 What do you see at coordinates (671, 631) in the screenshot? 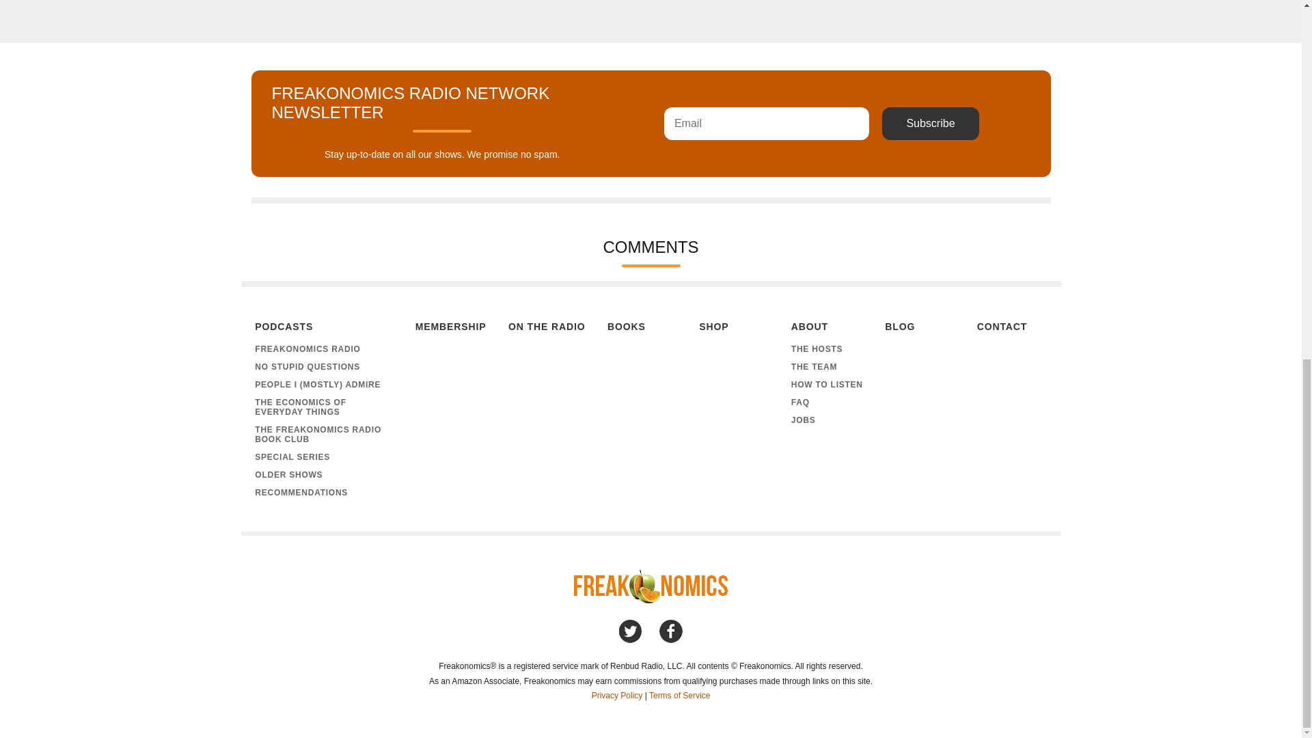
I see `Facebook` at bounding box center [671, 631].